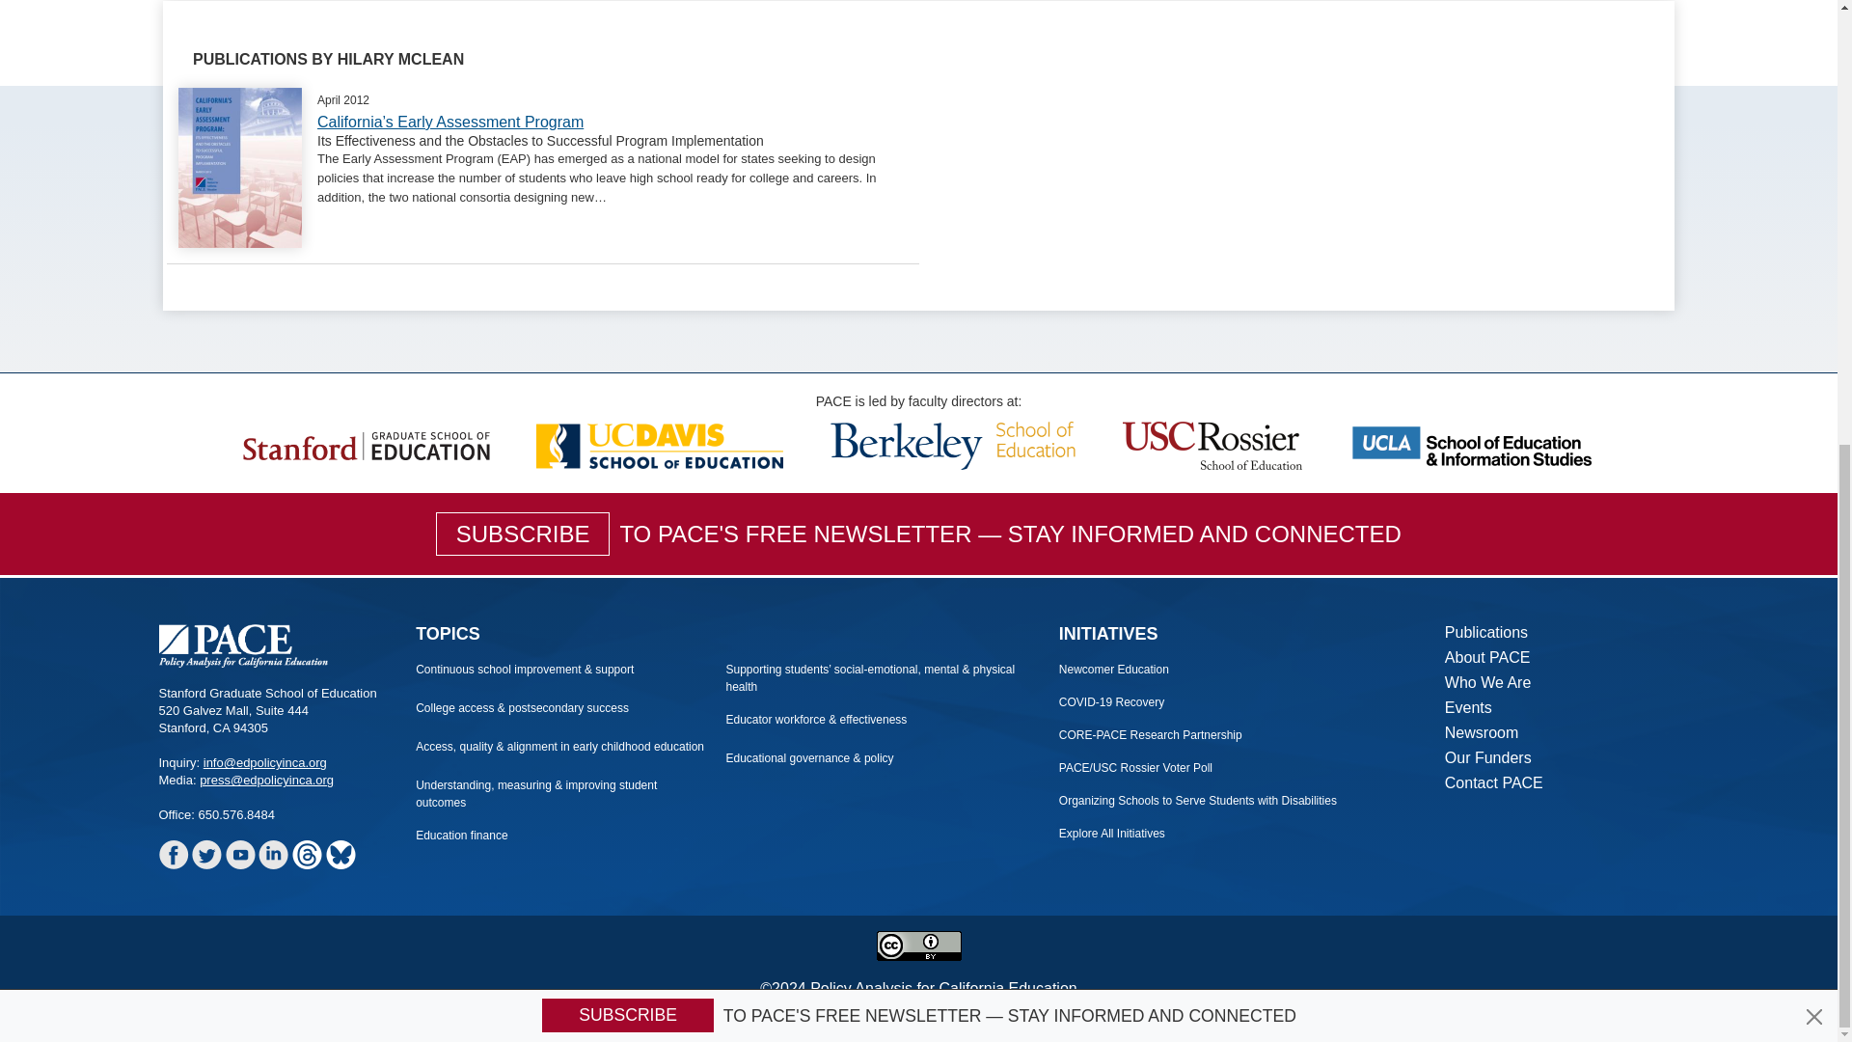 The width and height of the screenshot is (1852, 1042). I want to click on Subscribe!, so click(627, 245).